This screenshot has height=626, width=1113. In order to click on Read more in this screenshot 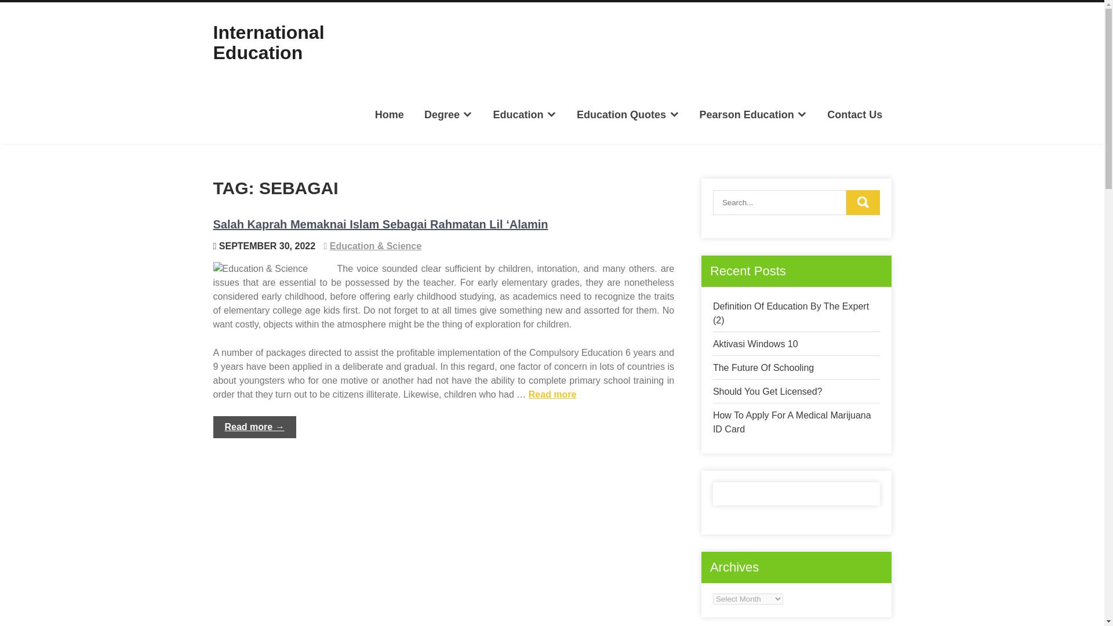, I will do `click(552, 394)`.